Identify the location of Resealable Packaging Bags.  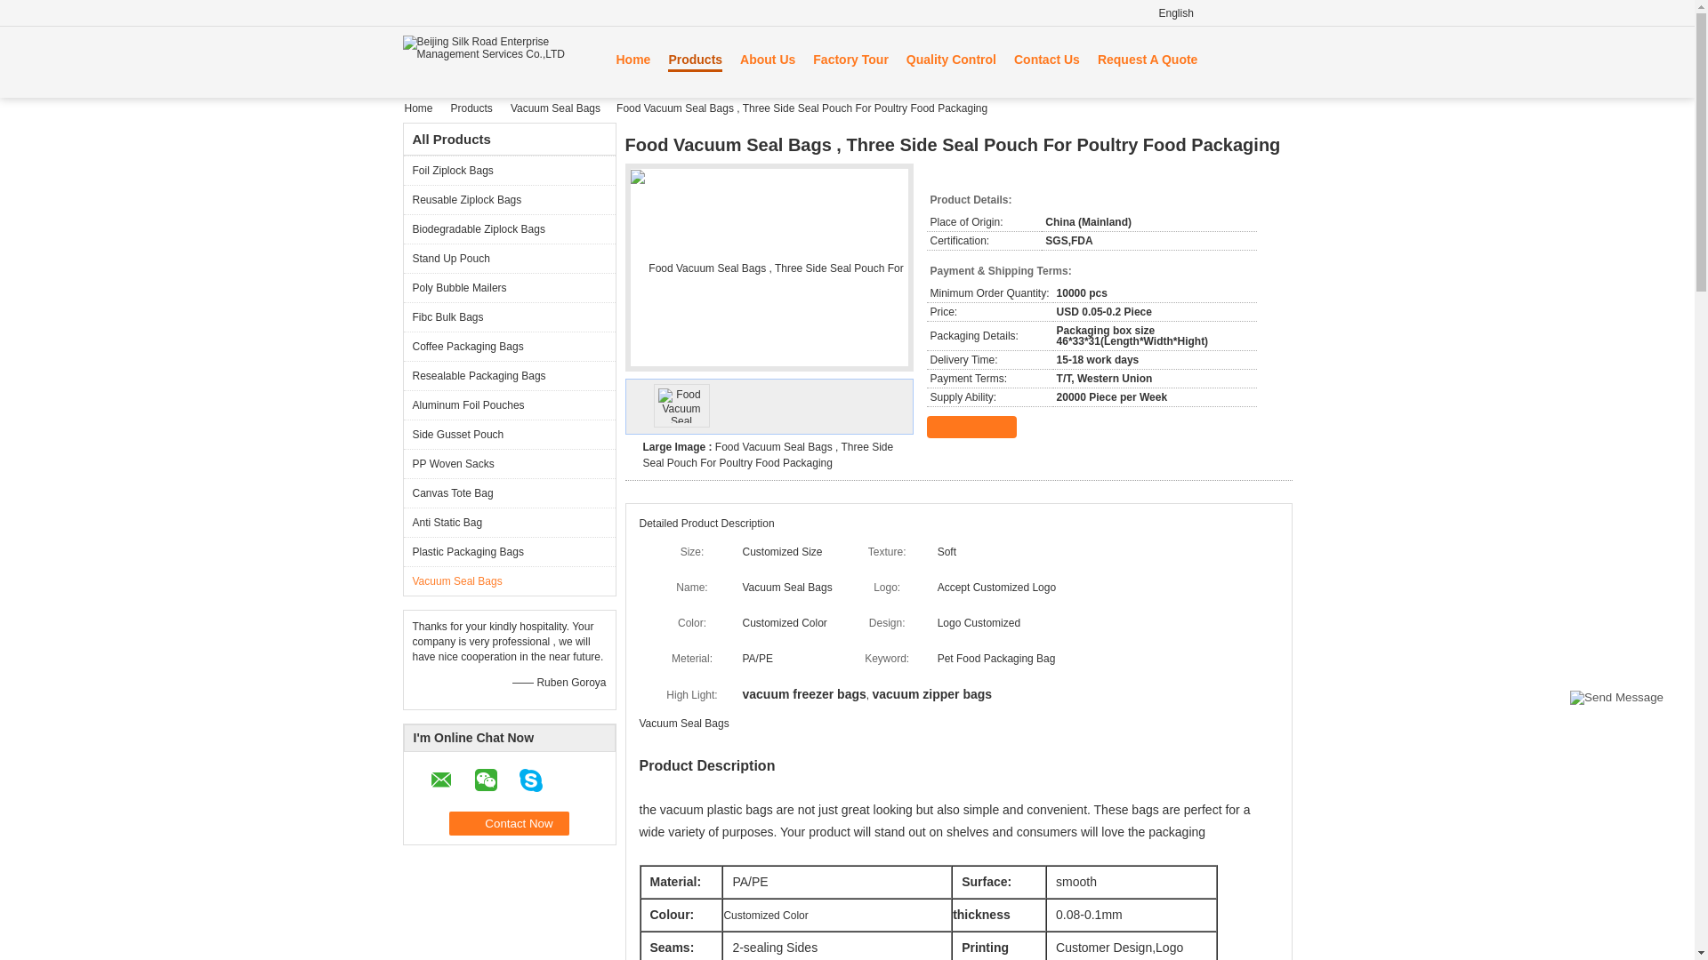
(509, 375).